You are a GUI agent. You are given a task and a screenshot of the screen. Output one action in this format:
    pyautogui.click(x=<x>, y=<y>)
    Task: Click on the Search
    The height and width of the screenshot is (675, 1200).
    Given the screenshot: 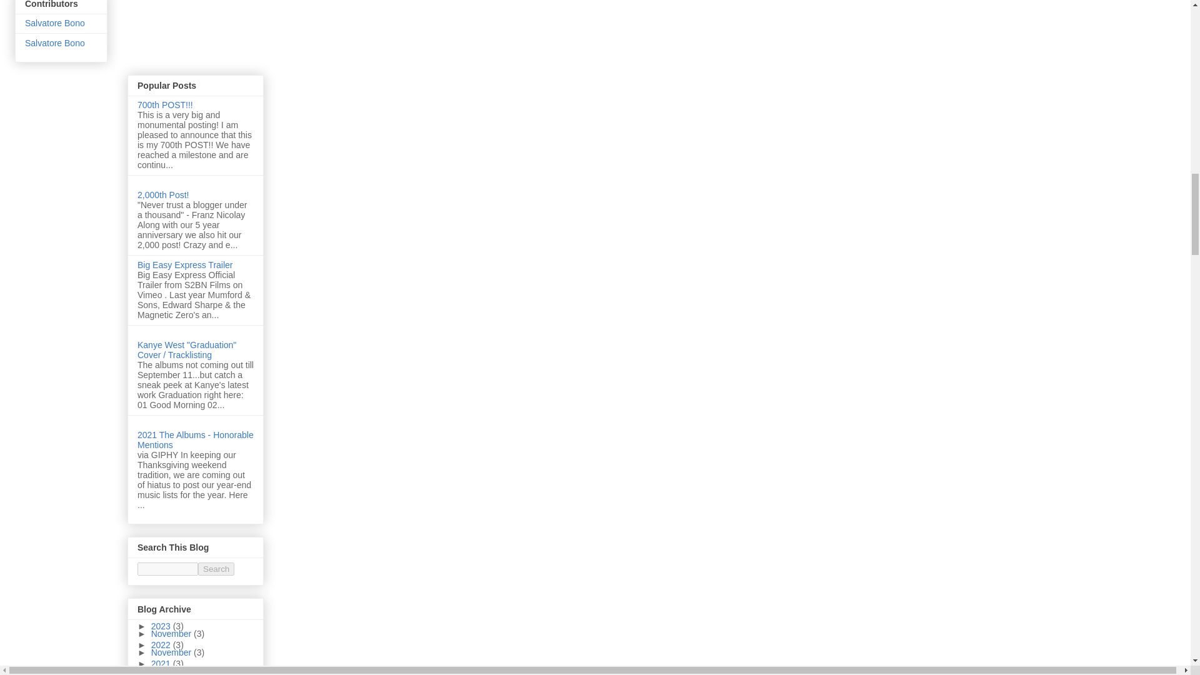 What is the action you would take?
    pyautogui.click(x=216, y=569)
    